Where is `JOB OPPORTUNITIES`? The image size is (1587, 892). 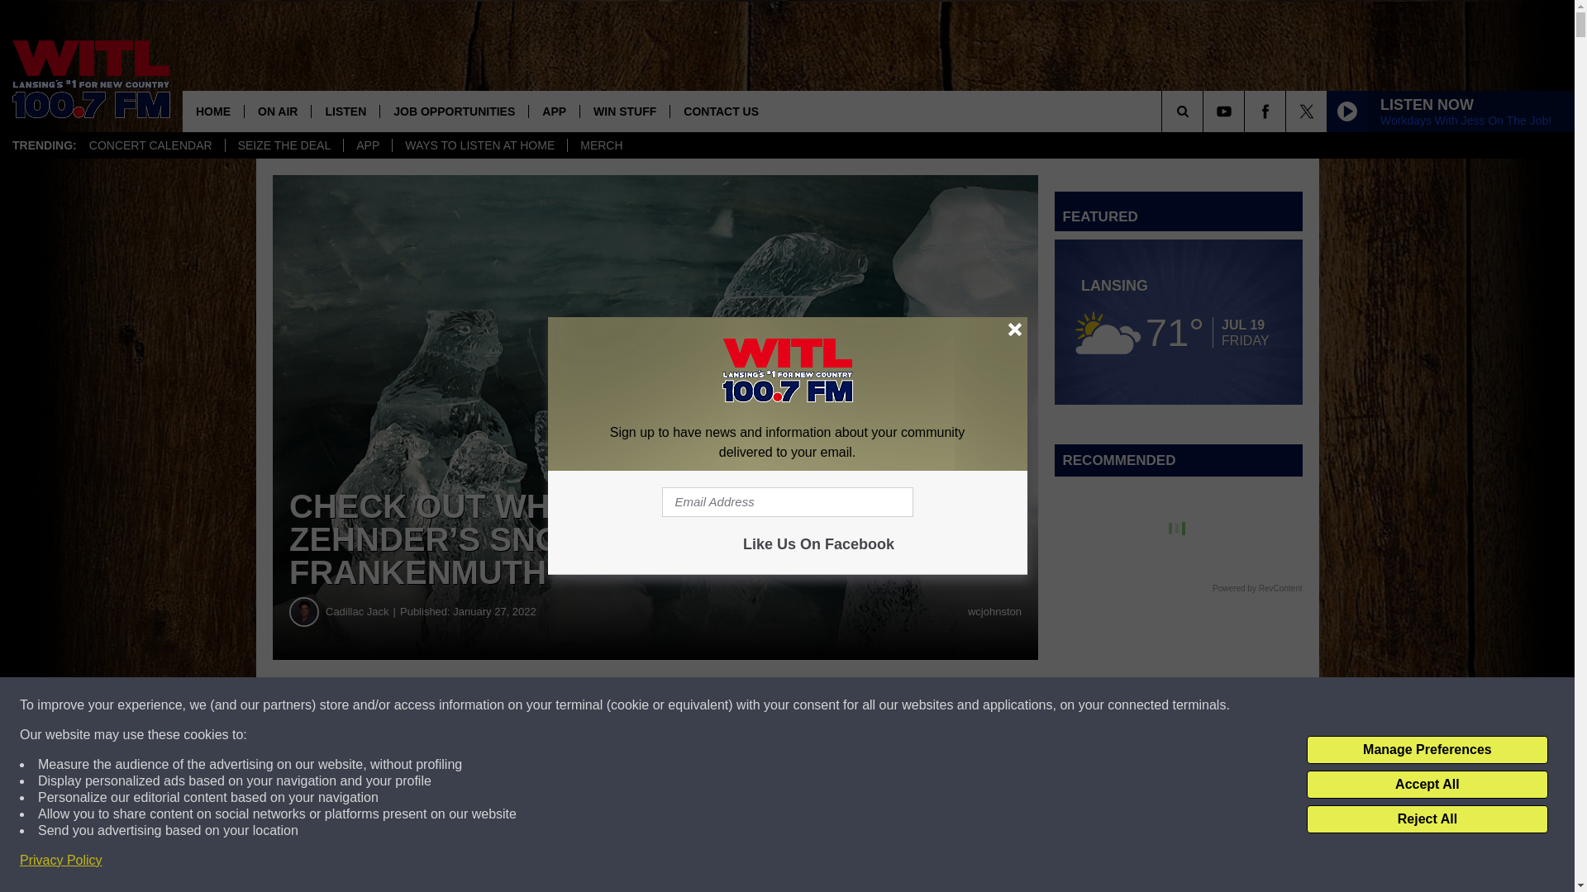
JOB OPPORTUNITIES is located at coordinates (453, 111).